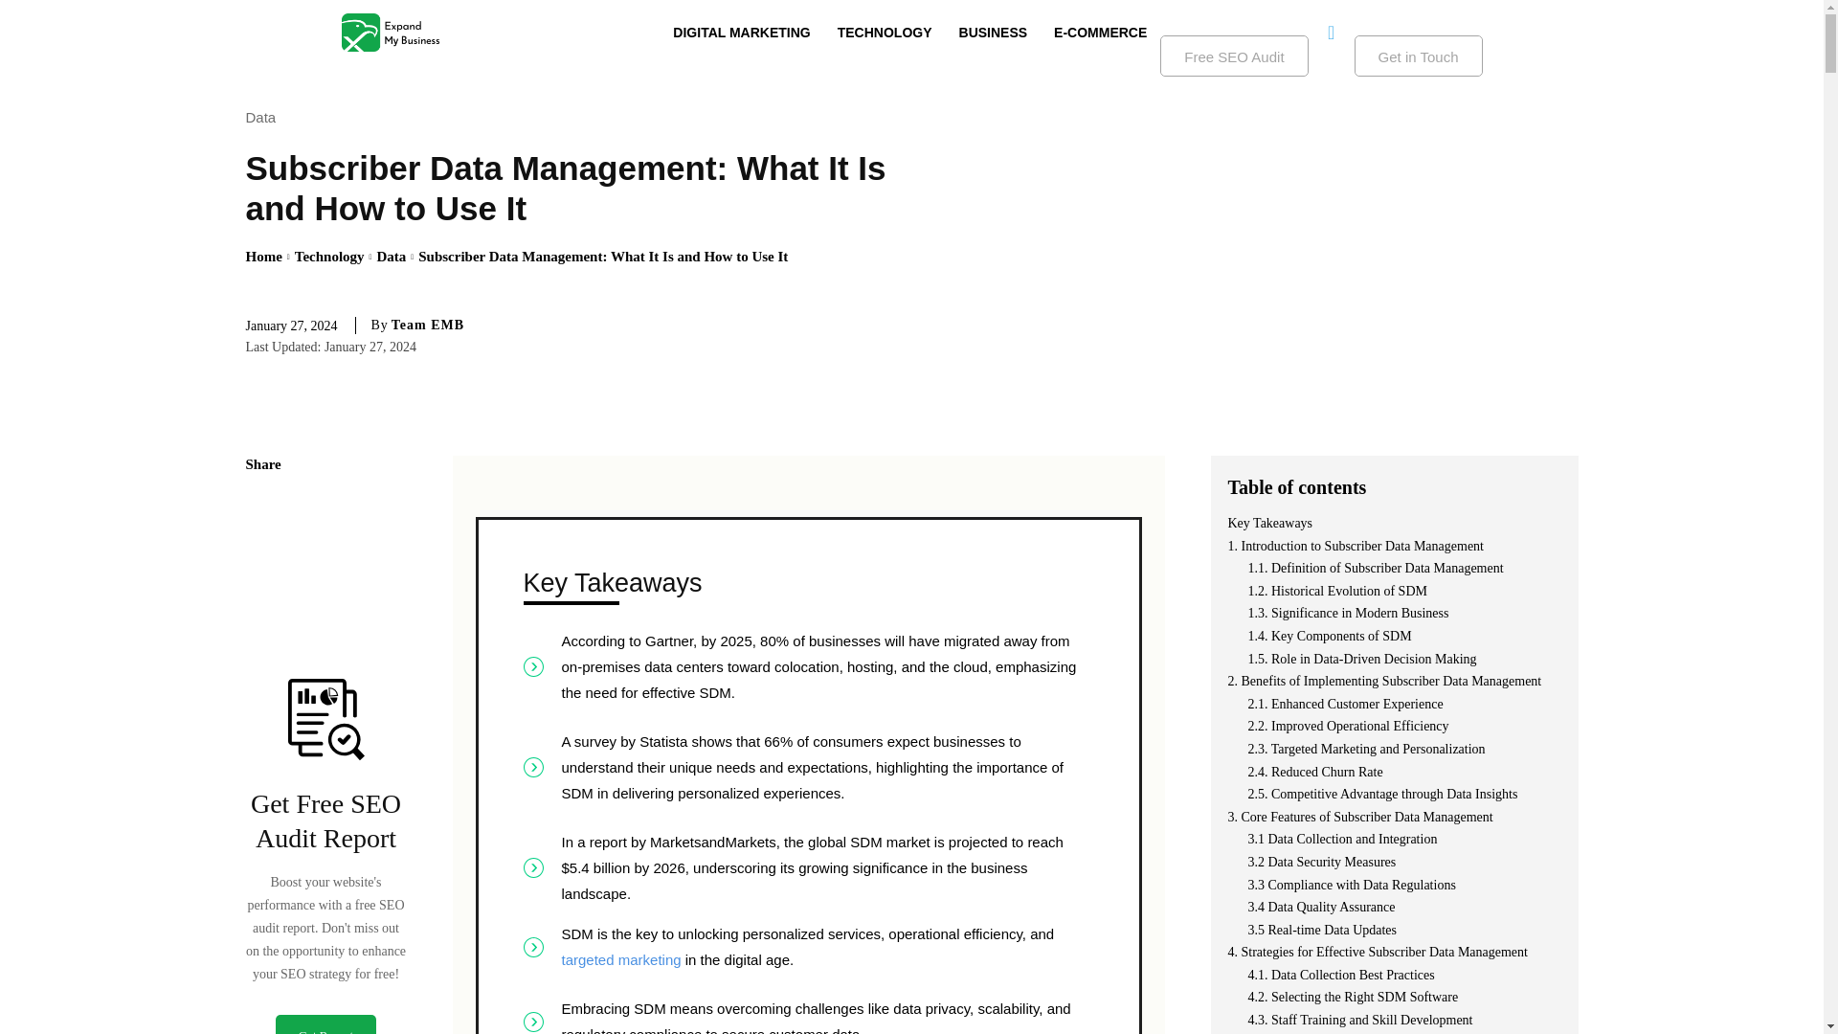  What do you see at coordinates (264, 117) in the screenshot?
I see `Data` at bounding box center [264, 117].